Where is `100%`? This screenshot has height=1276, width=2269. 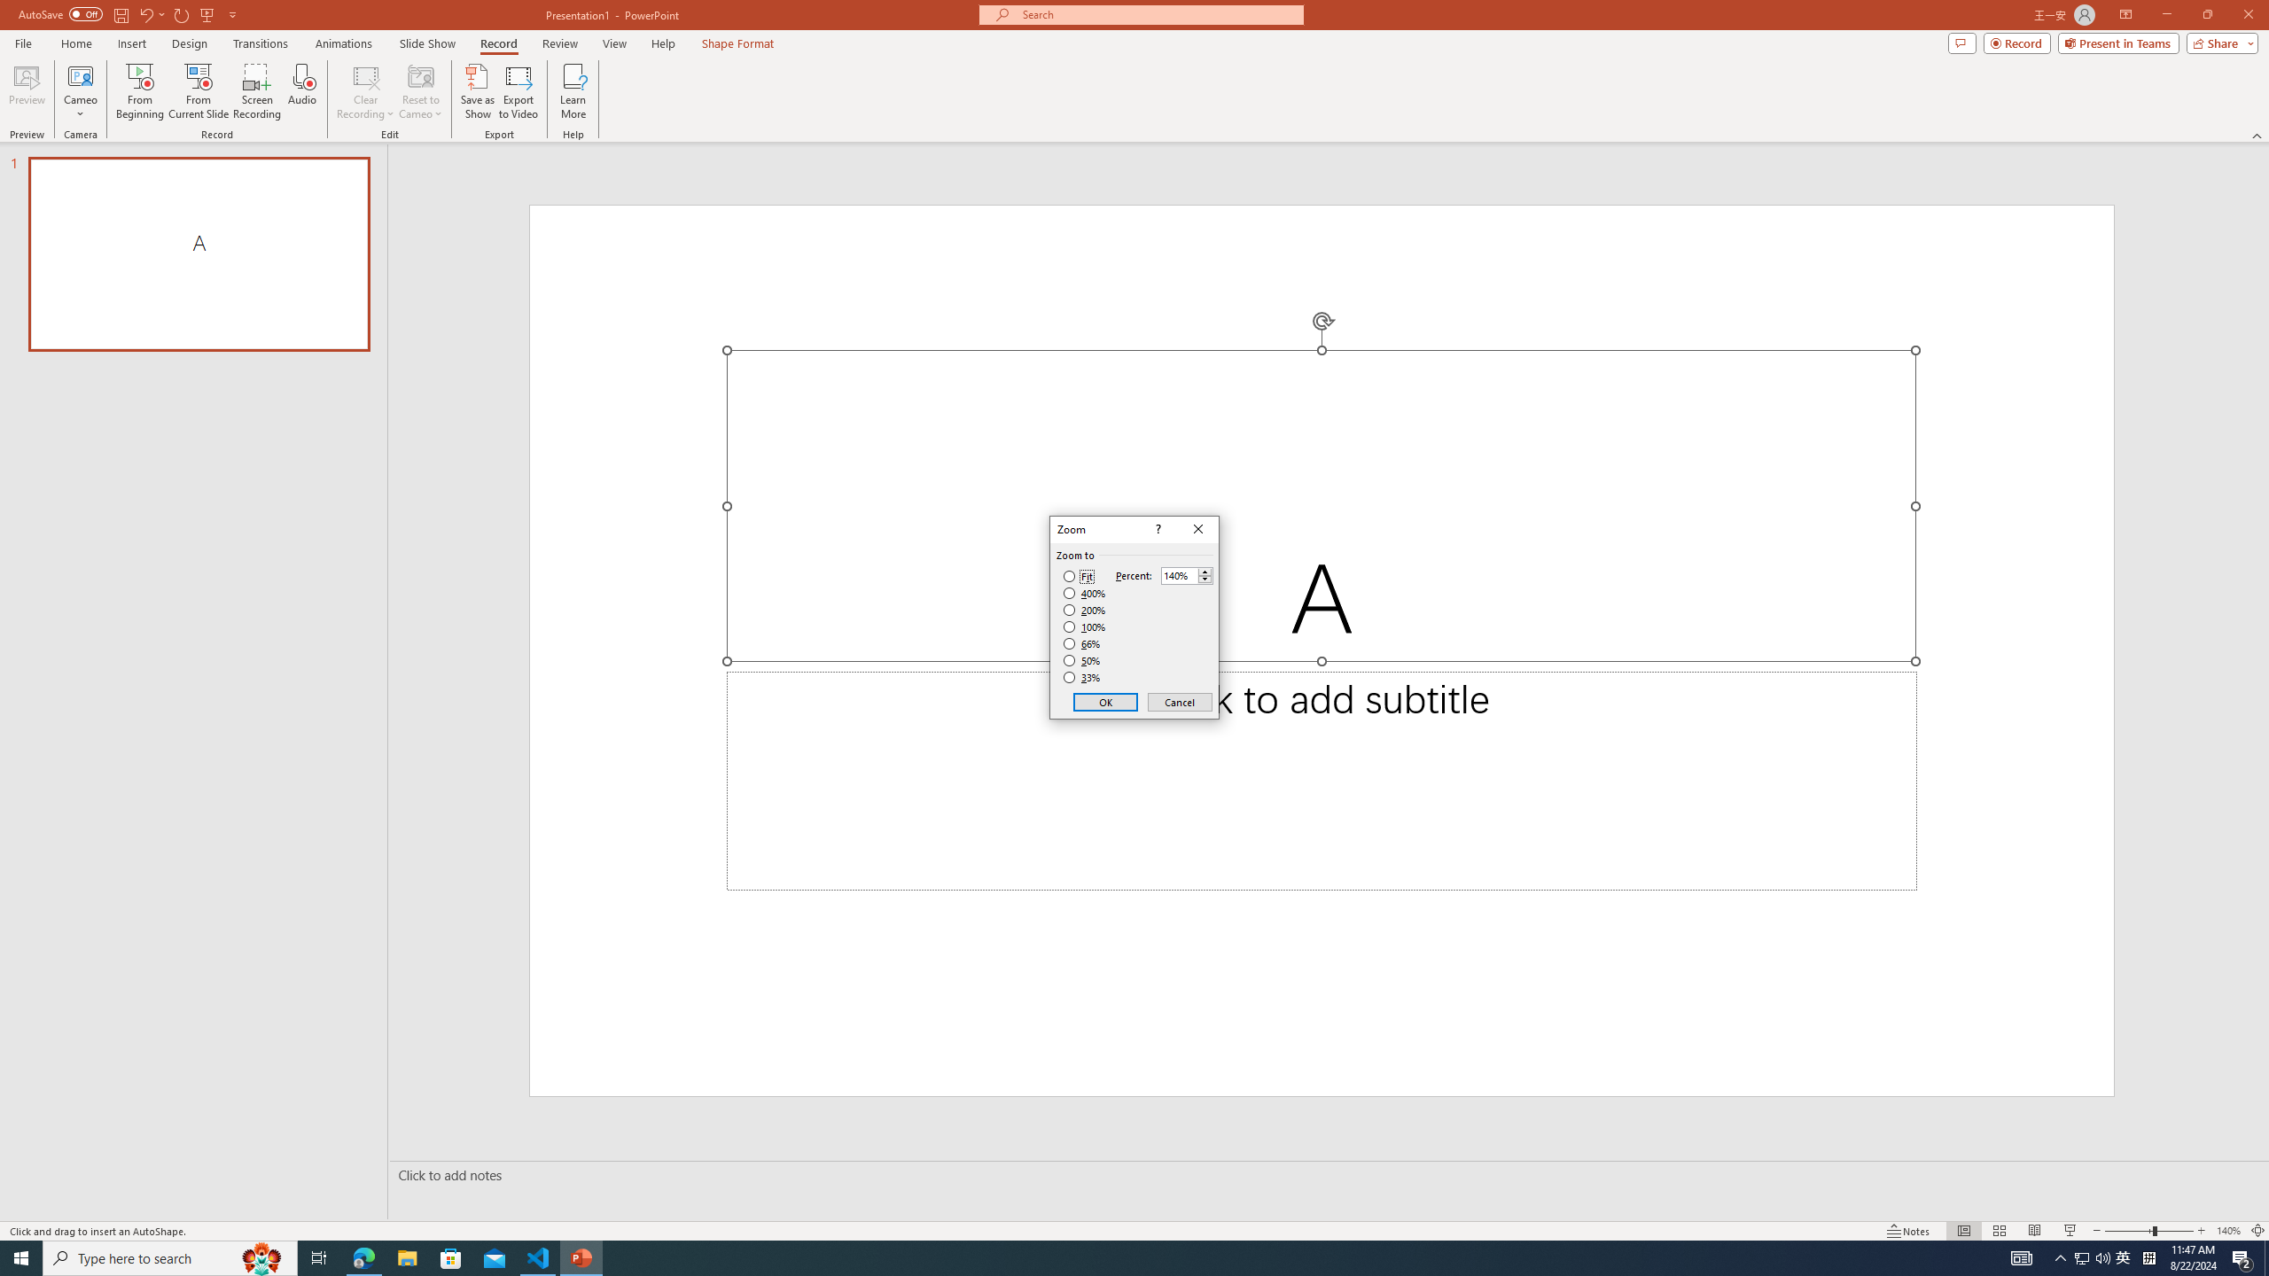
100% is located at coordinates (1085, 626).